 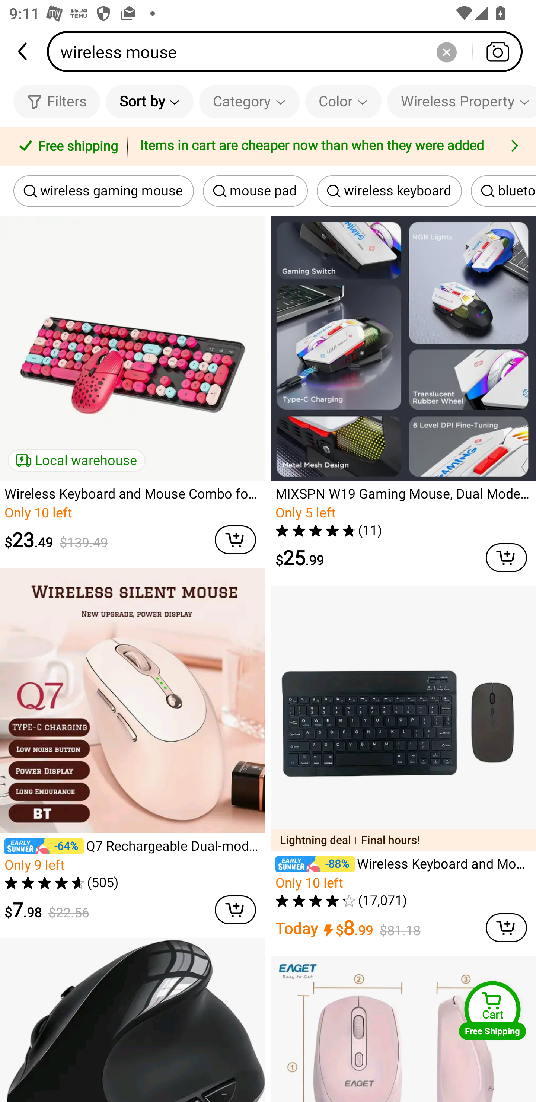 I want to click on Search by photo, so click(x=497, y=51).